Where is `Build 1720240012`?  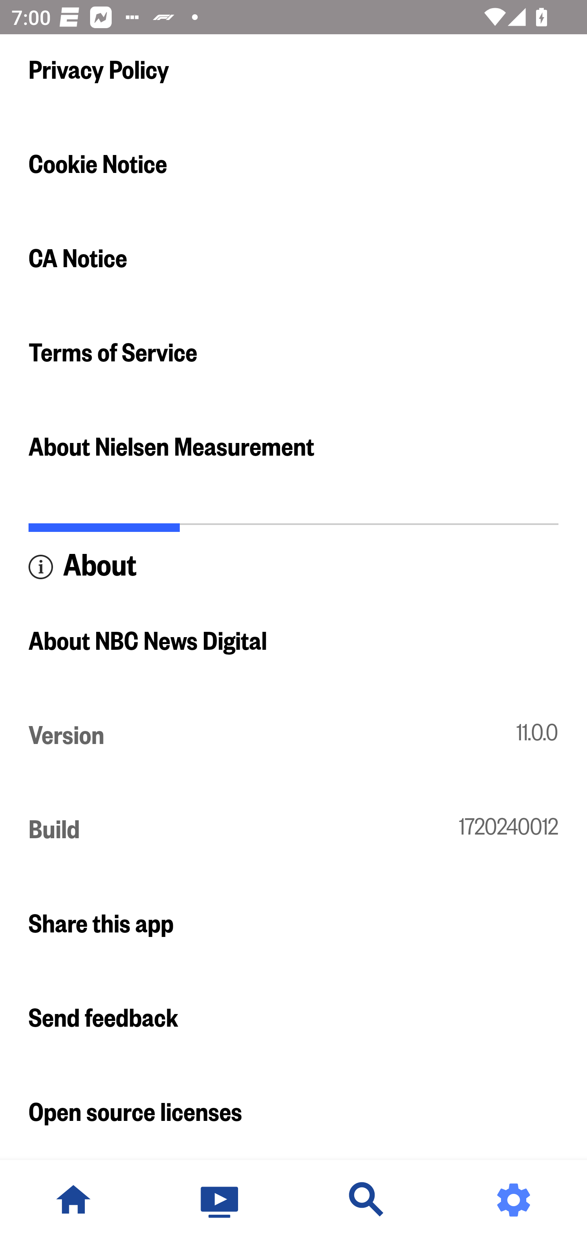
Build 1720240012 is located at coordinates (293, 830).